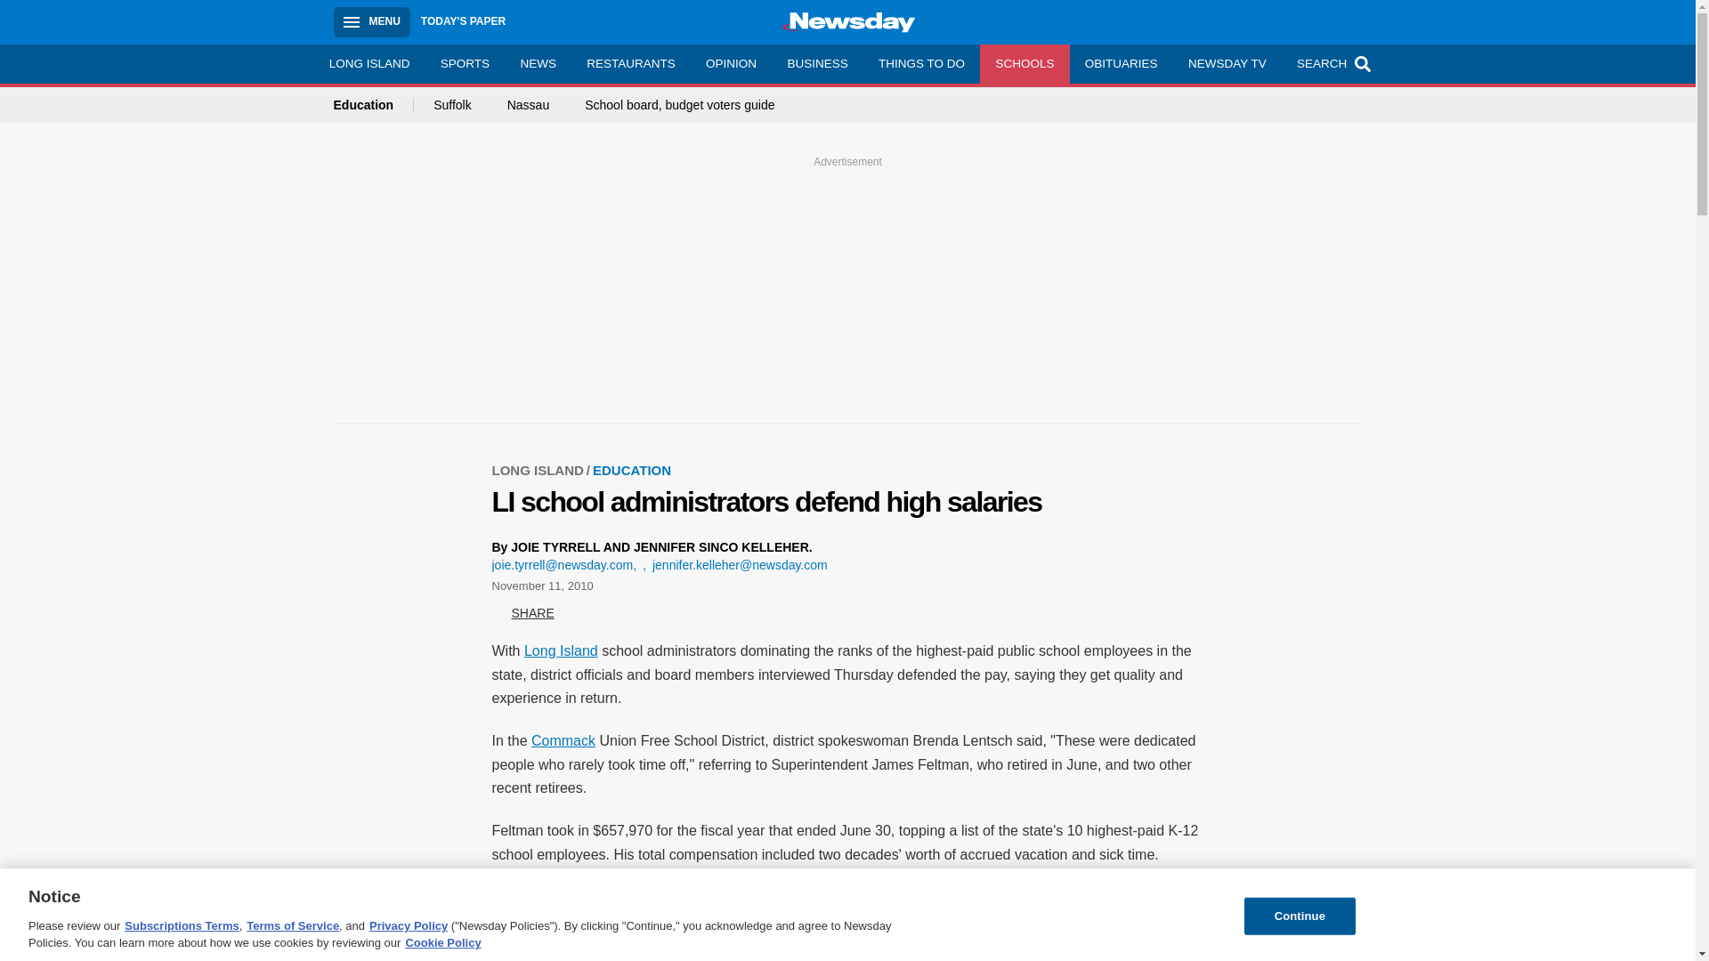 The width and height of the screenshot is (1709, 961). Describe the element at coordinates (630, 63) in the screenshot. I see `RESTAURANTS` at that location.